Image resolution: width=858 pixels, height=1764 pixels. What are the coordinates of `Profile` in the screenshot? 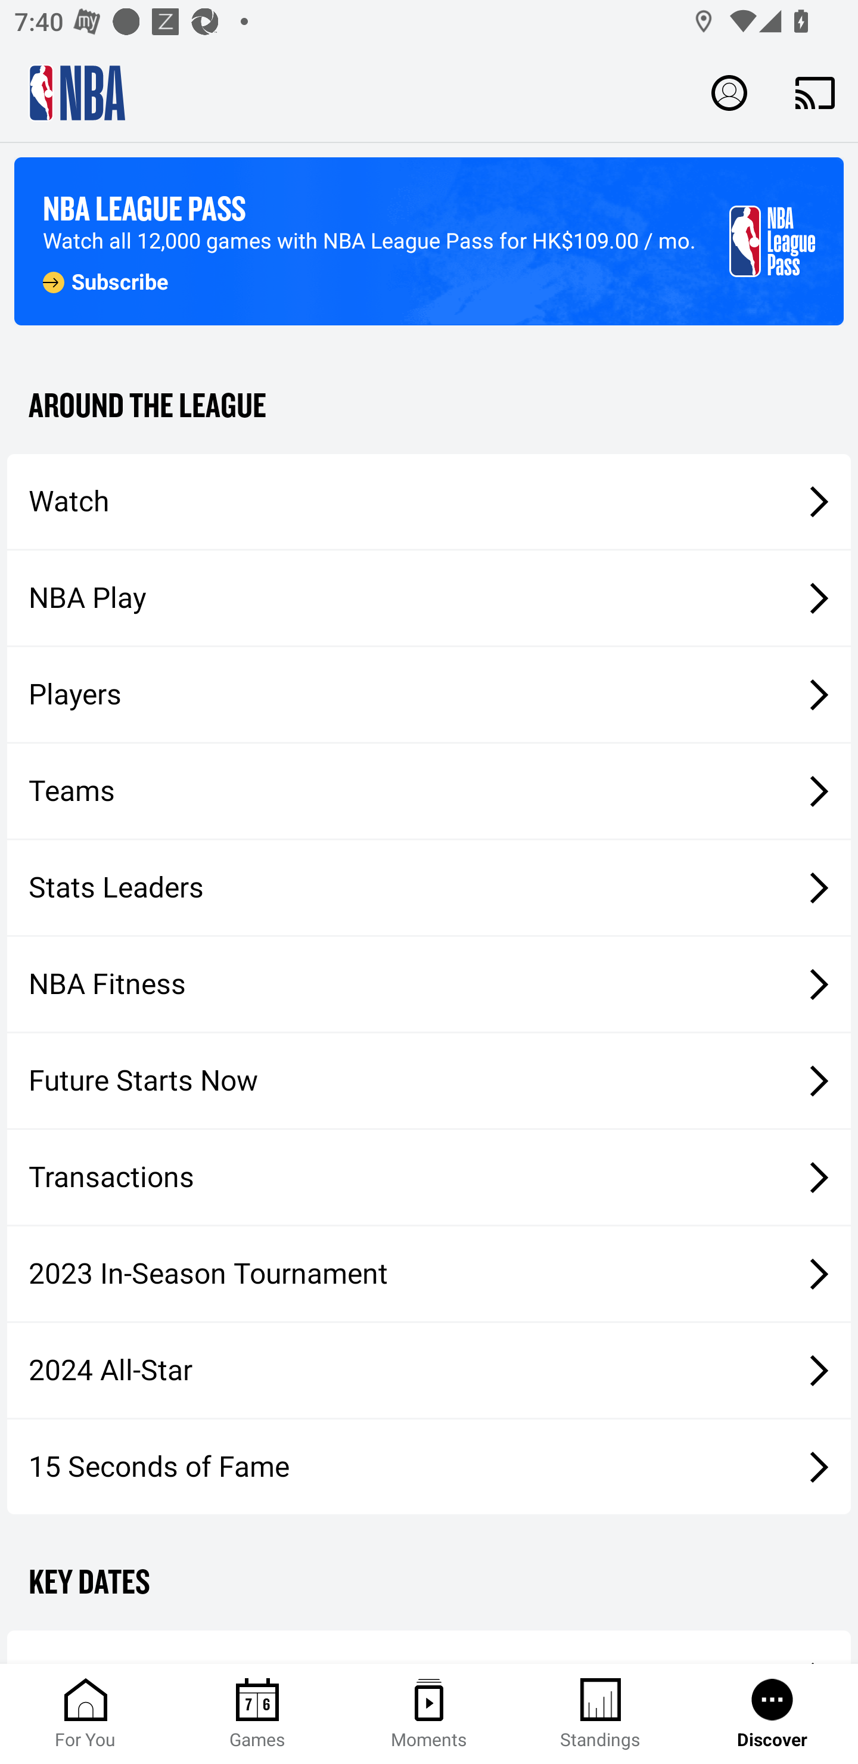 It's located at (729, 92).